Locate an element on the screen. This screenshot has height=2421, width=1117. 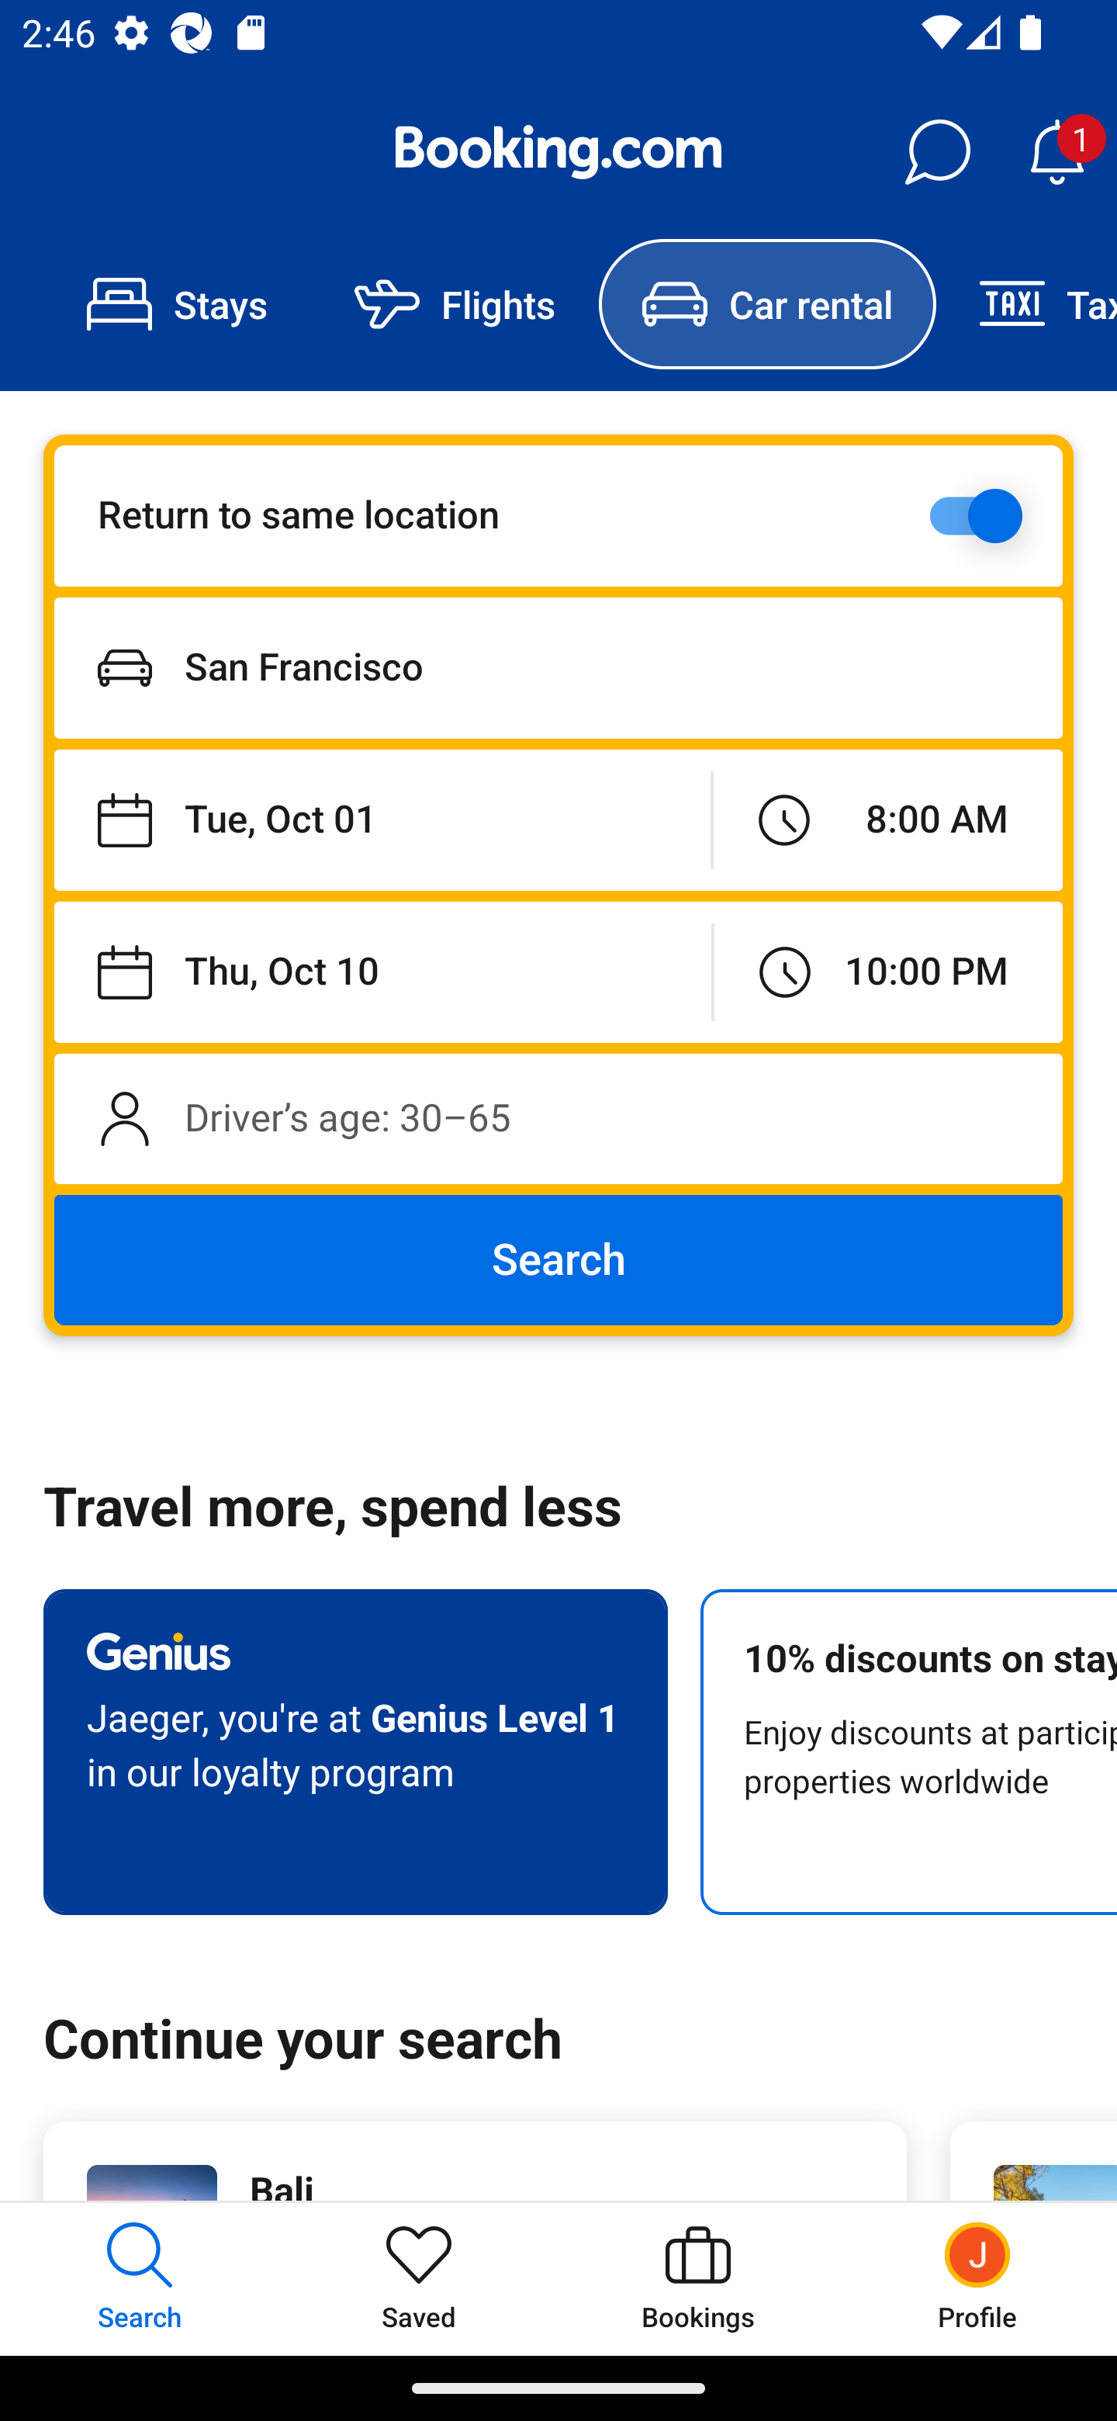
Car rental is located at coordinates (766, 304).